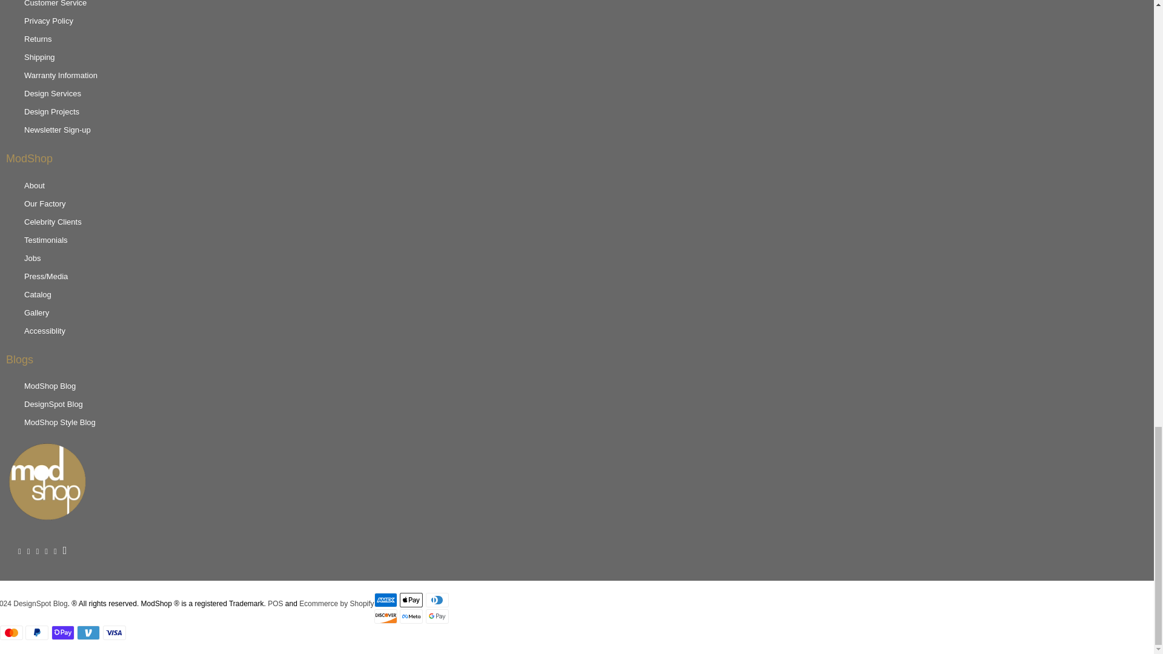 This screenshot has height=654, width=1163. I want to click on ModShop on Email, so click(62, 551).